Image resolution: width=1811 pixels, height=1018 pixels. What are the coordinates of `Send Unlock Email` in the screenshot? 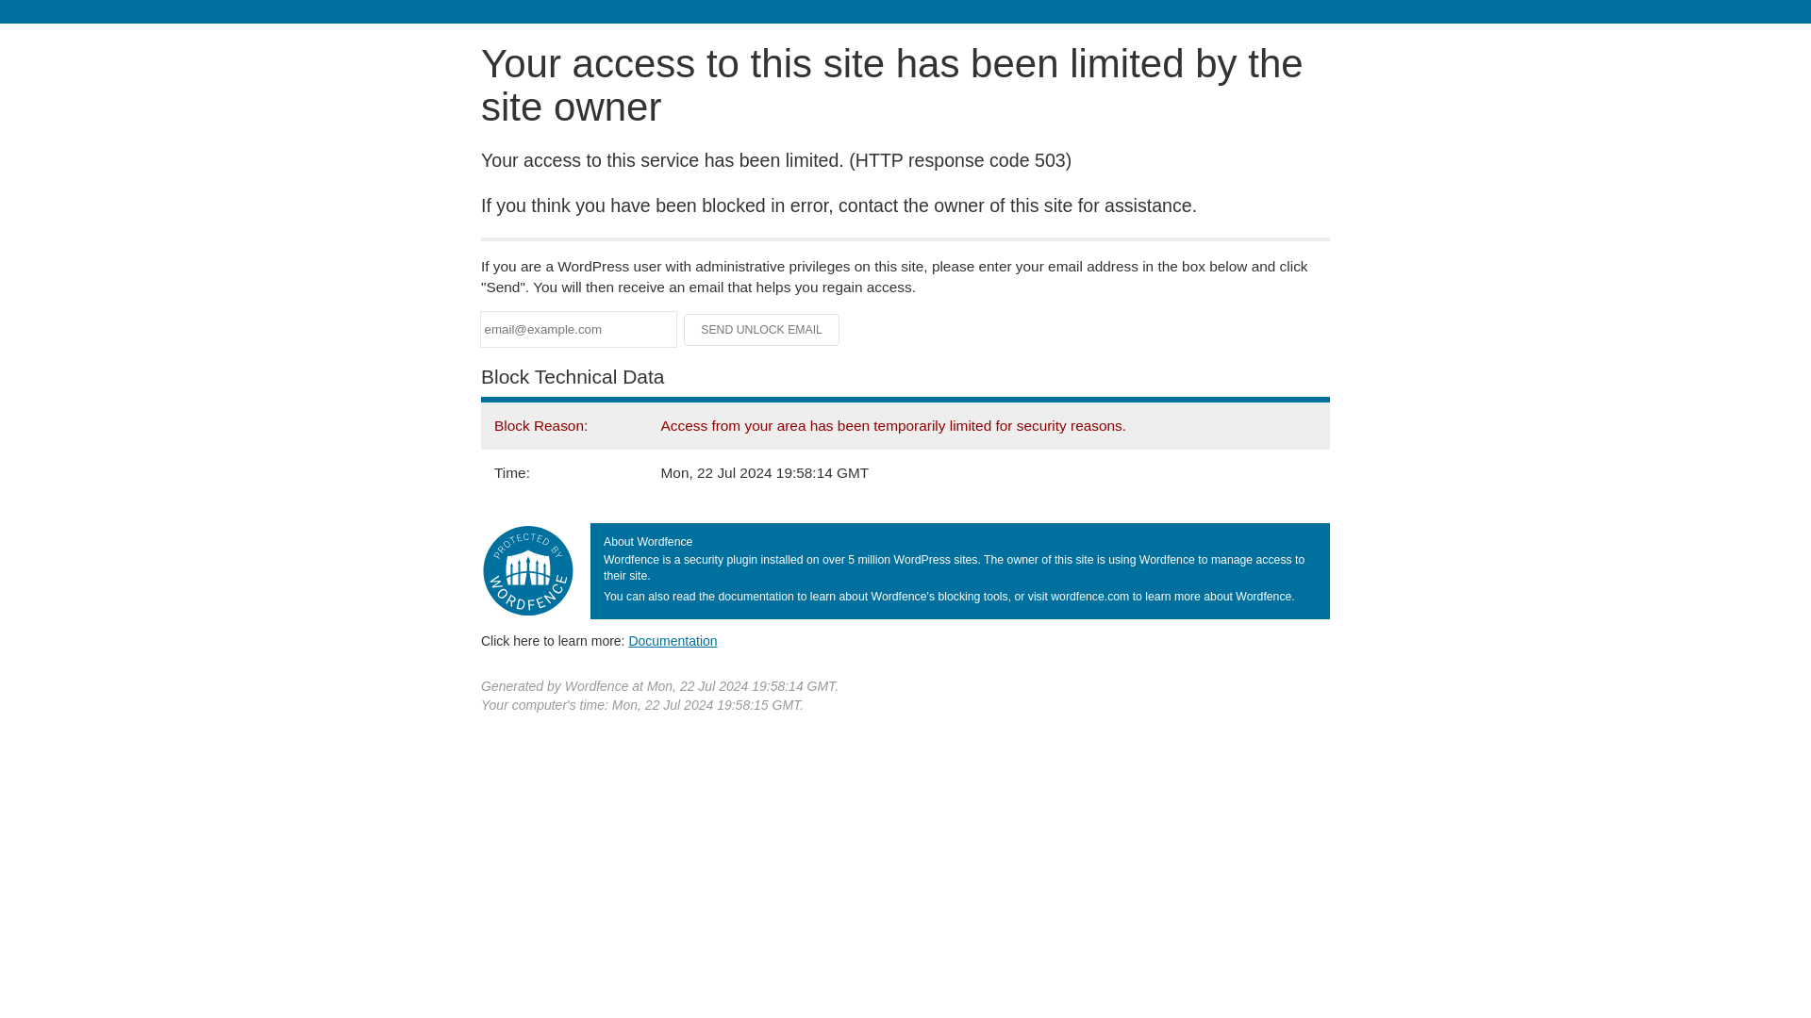 It's located at (762, 330).